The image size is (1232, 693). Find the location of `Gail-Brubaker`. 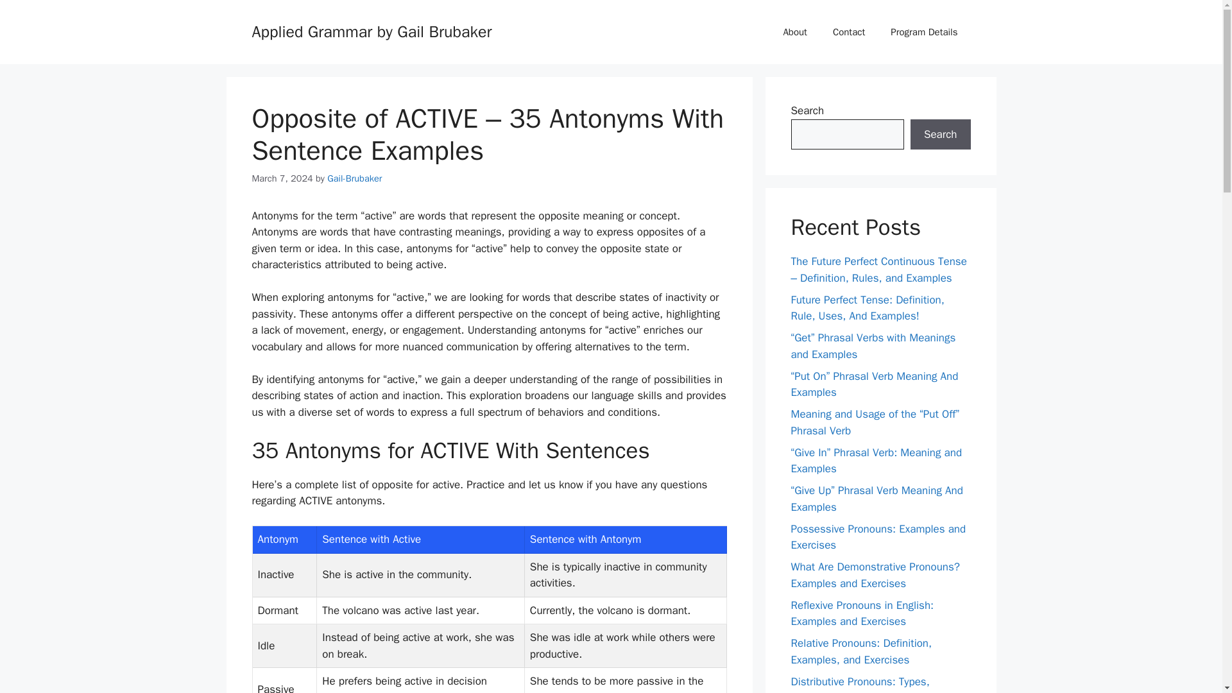

Gail-Brubaker is located at coordinates (354, 178).